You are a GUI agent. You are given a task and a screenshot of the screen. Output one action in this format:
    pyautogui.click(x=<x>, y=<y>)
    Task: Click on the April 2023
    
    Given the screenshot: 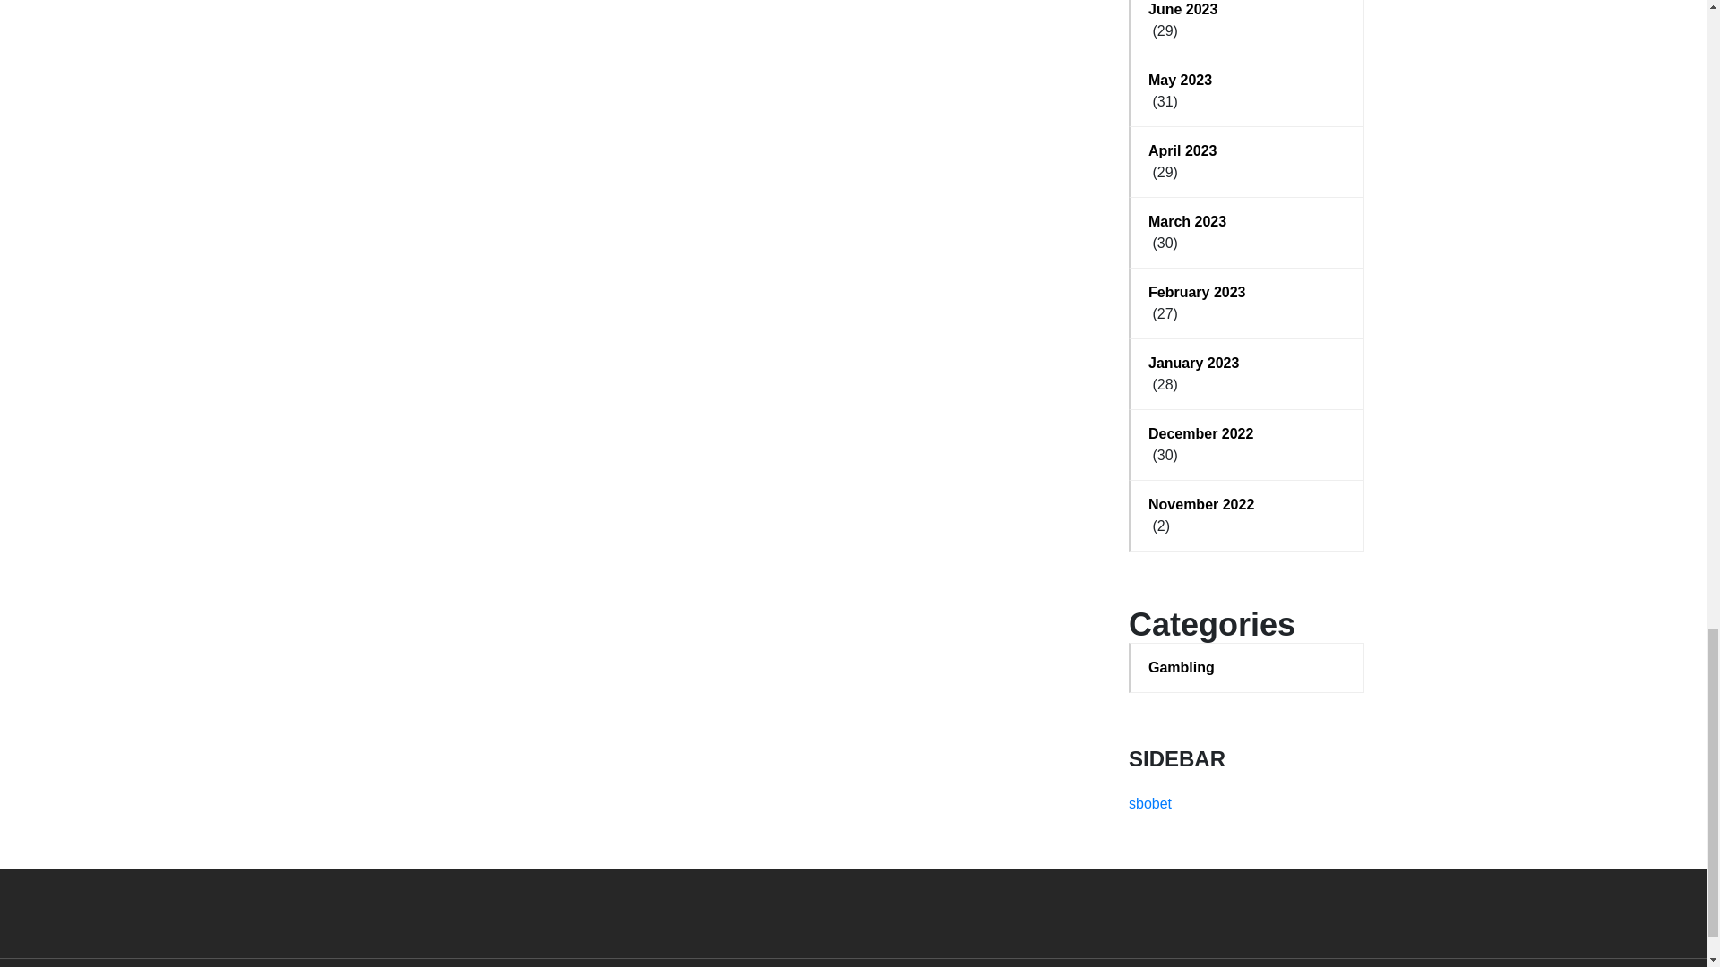 What is the action you would take?
    pyautogui.click(x=1247, y=150)
    